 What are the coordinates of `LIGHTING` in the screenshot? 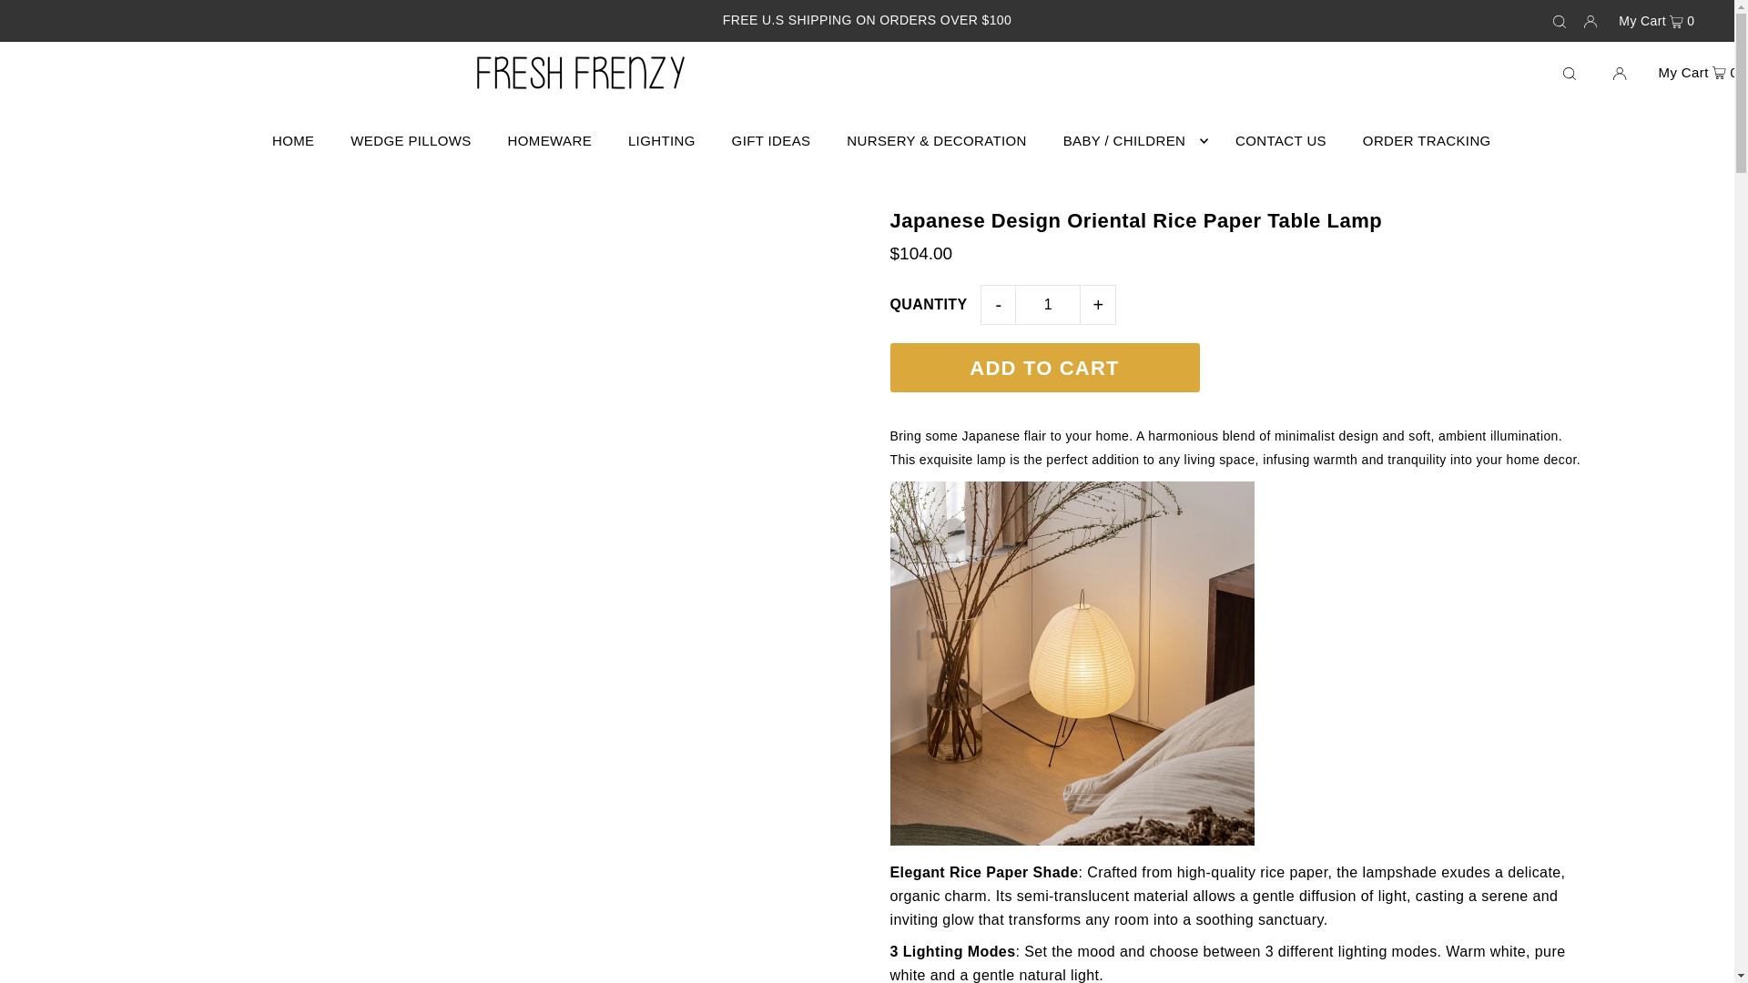 It's located at (661, 140).